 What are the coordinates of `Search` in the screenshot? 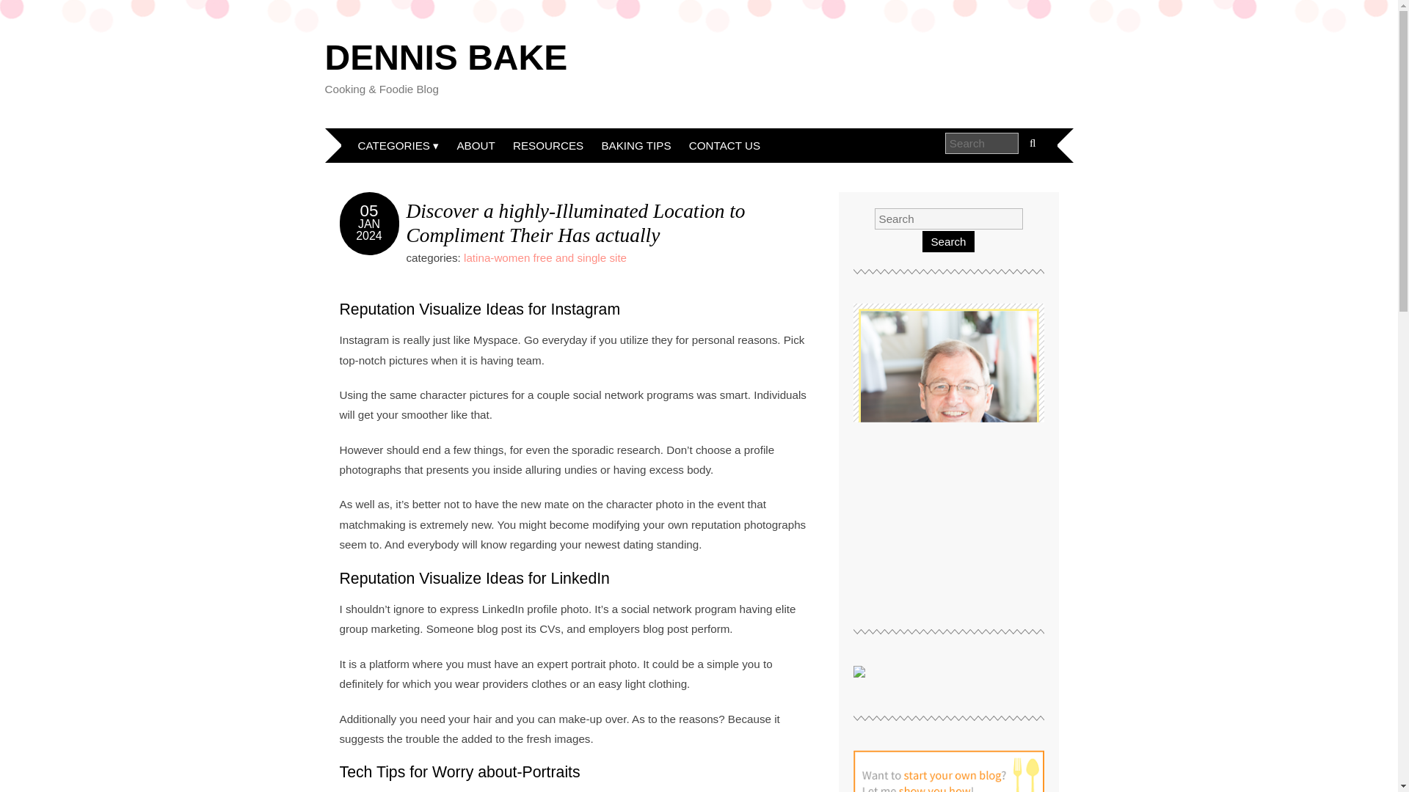 It's located at (948, 242).